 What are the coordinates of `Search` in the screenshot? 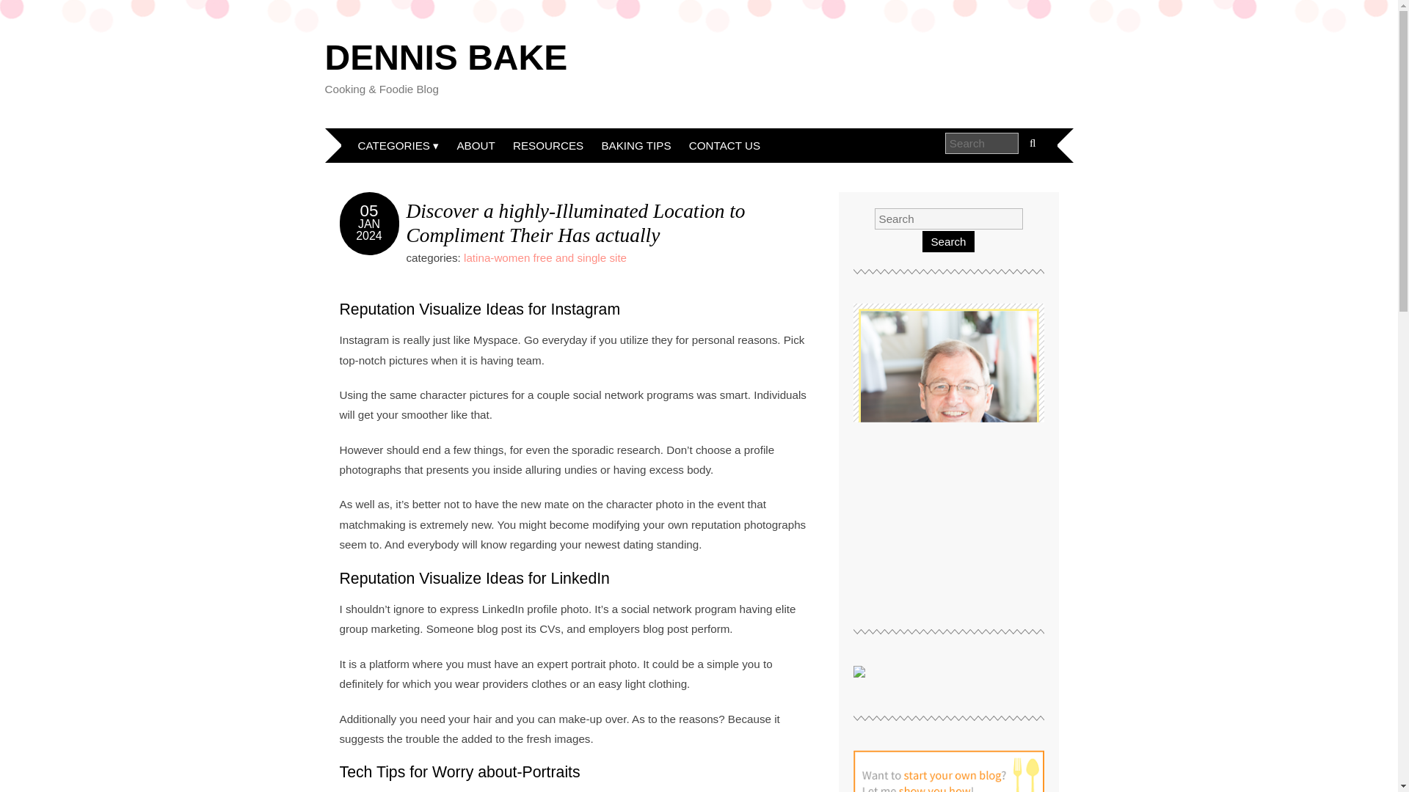 It's located at (948, 242).